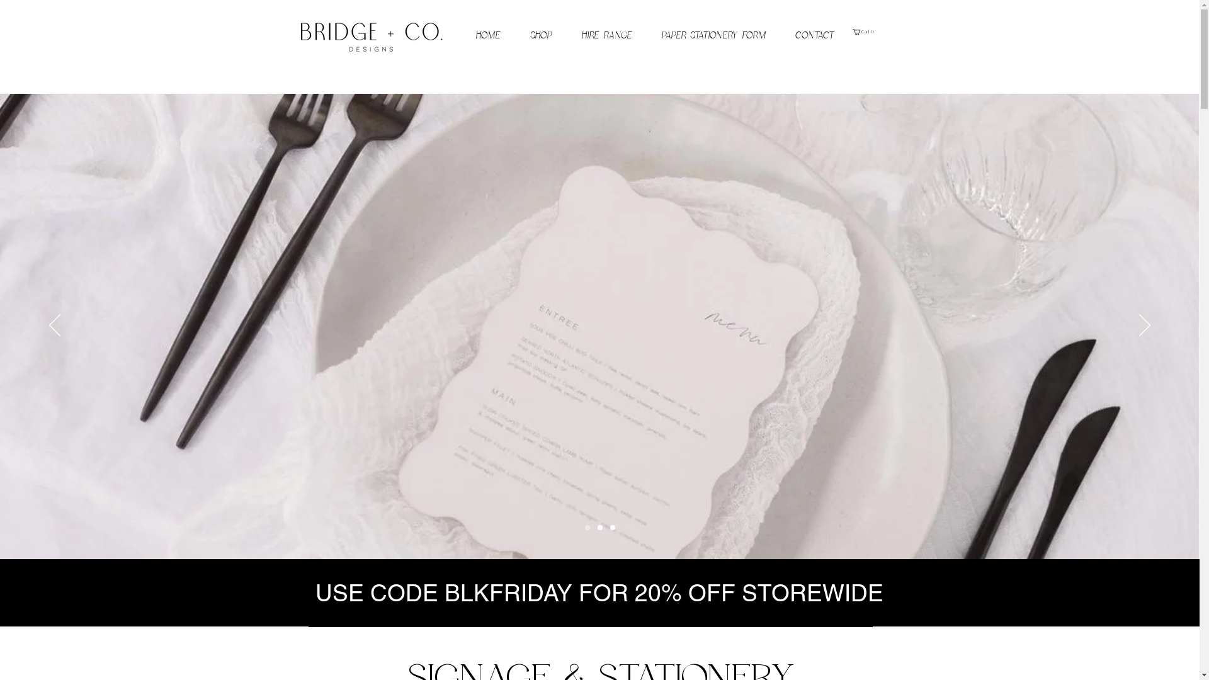  I want to click on PAPER STATIONERY FORM, so click(713, 36).